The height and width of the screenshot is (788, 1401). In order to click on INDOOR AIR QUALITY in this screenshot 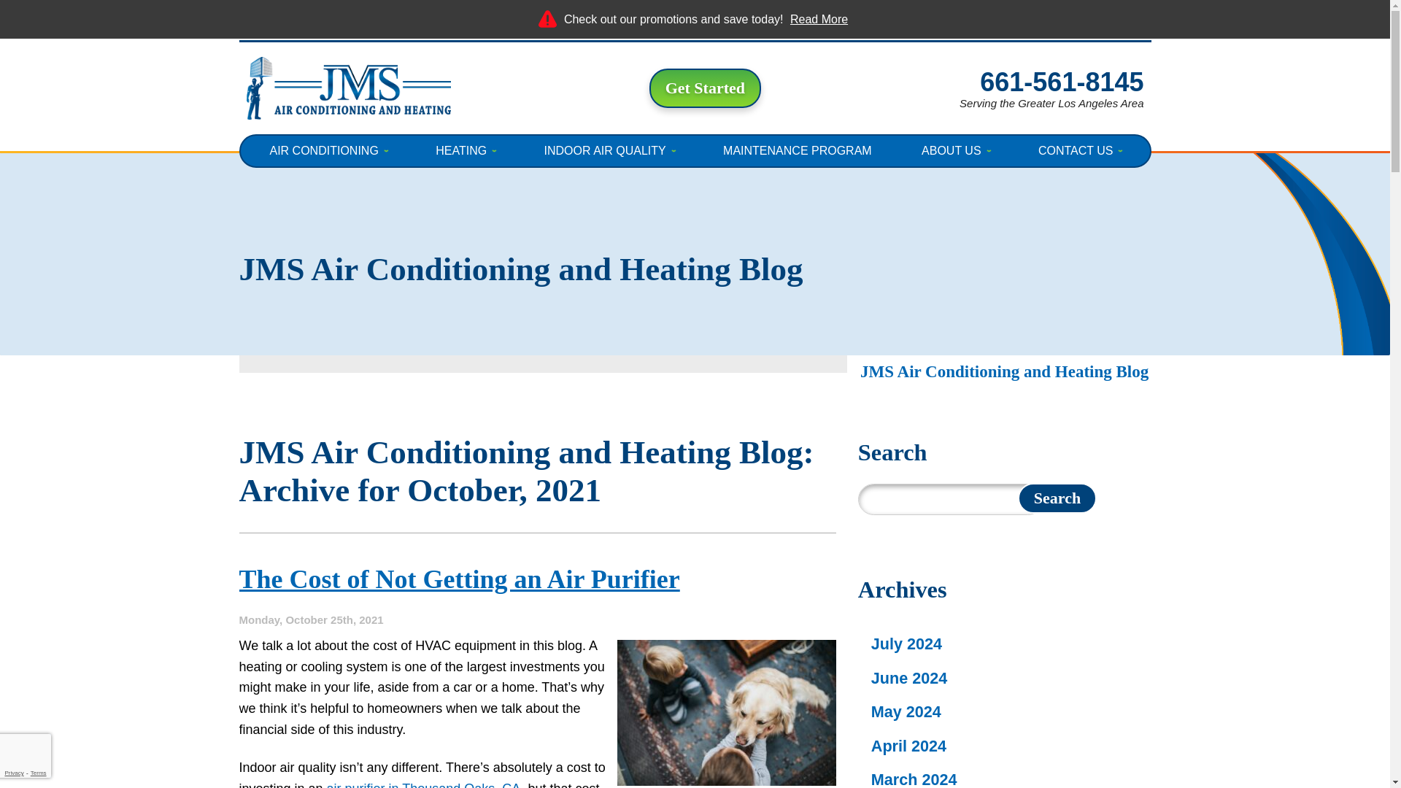, I will do `click(609, 150)`.